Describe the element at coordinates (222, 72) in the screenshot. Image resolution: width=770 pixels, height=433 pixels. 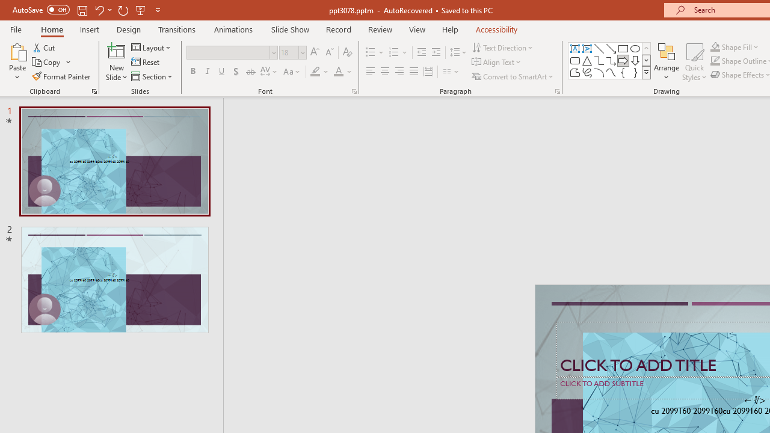
I see `Underline` at that location.